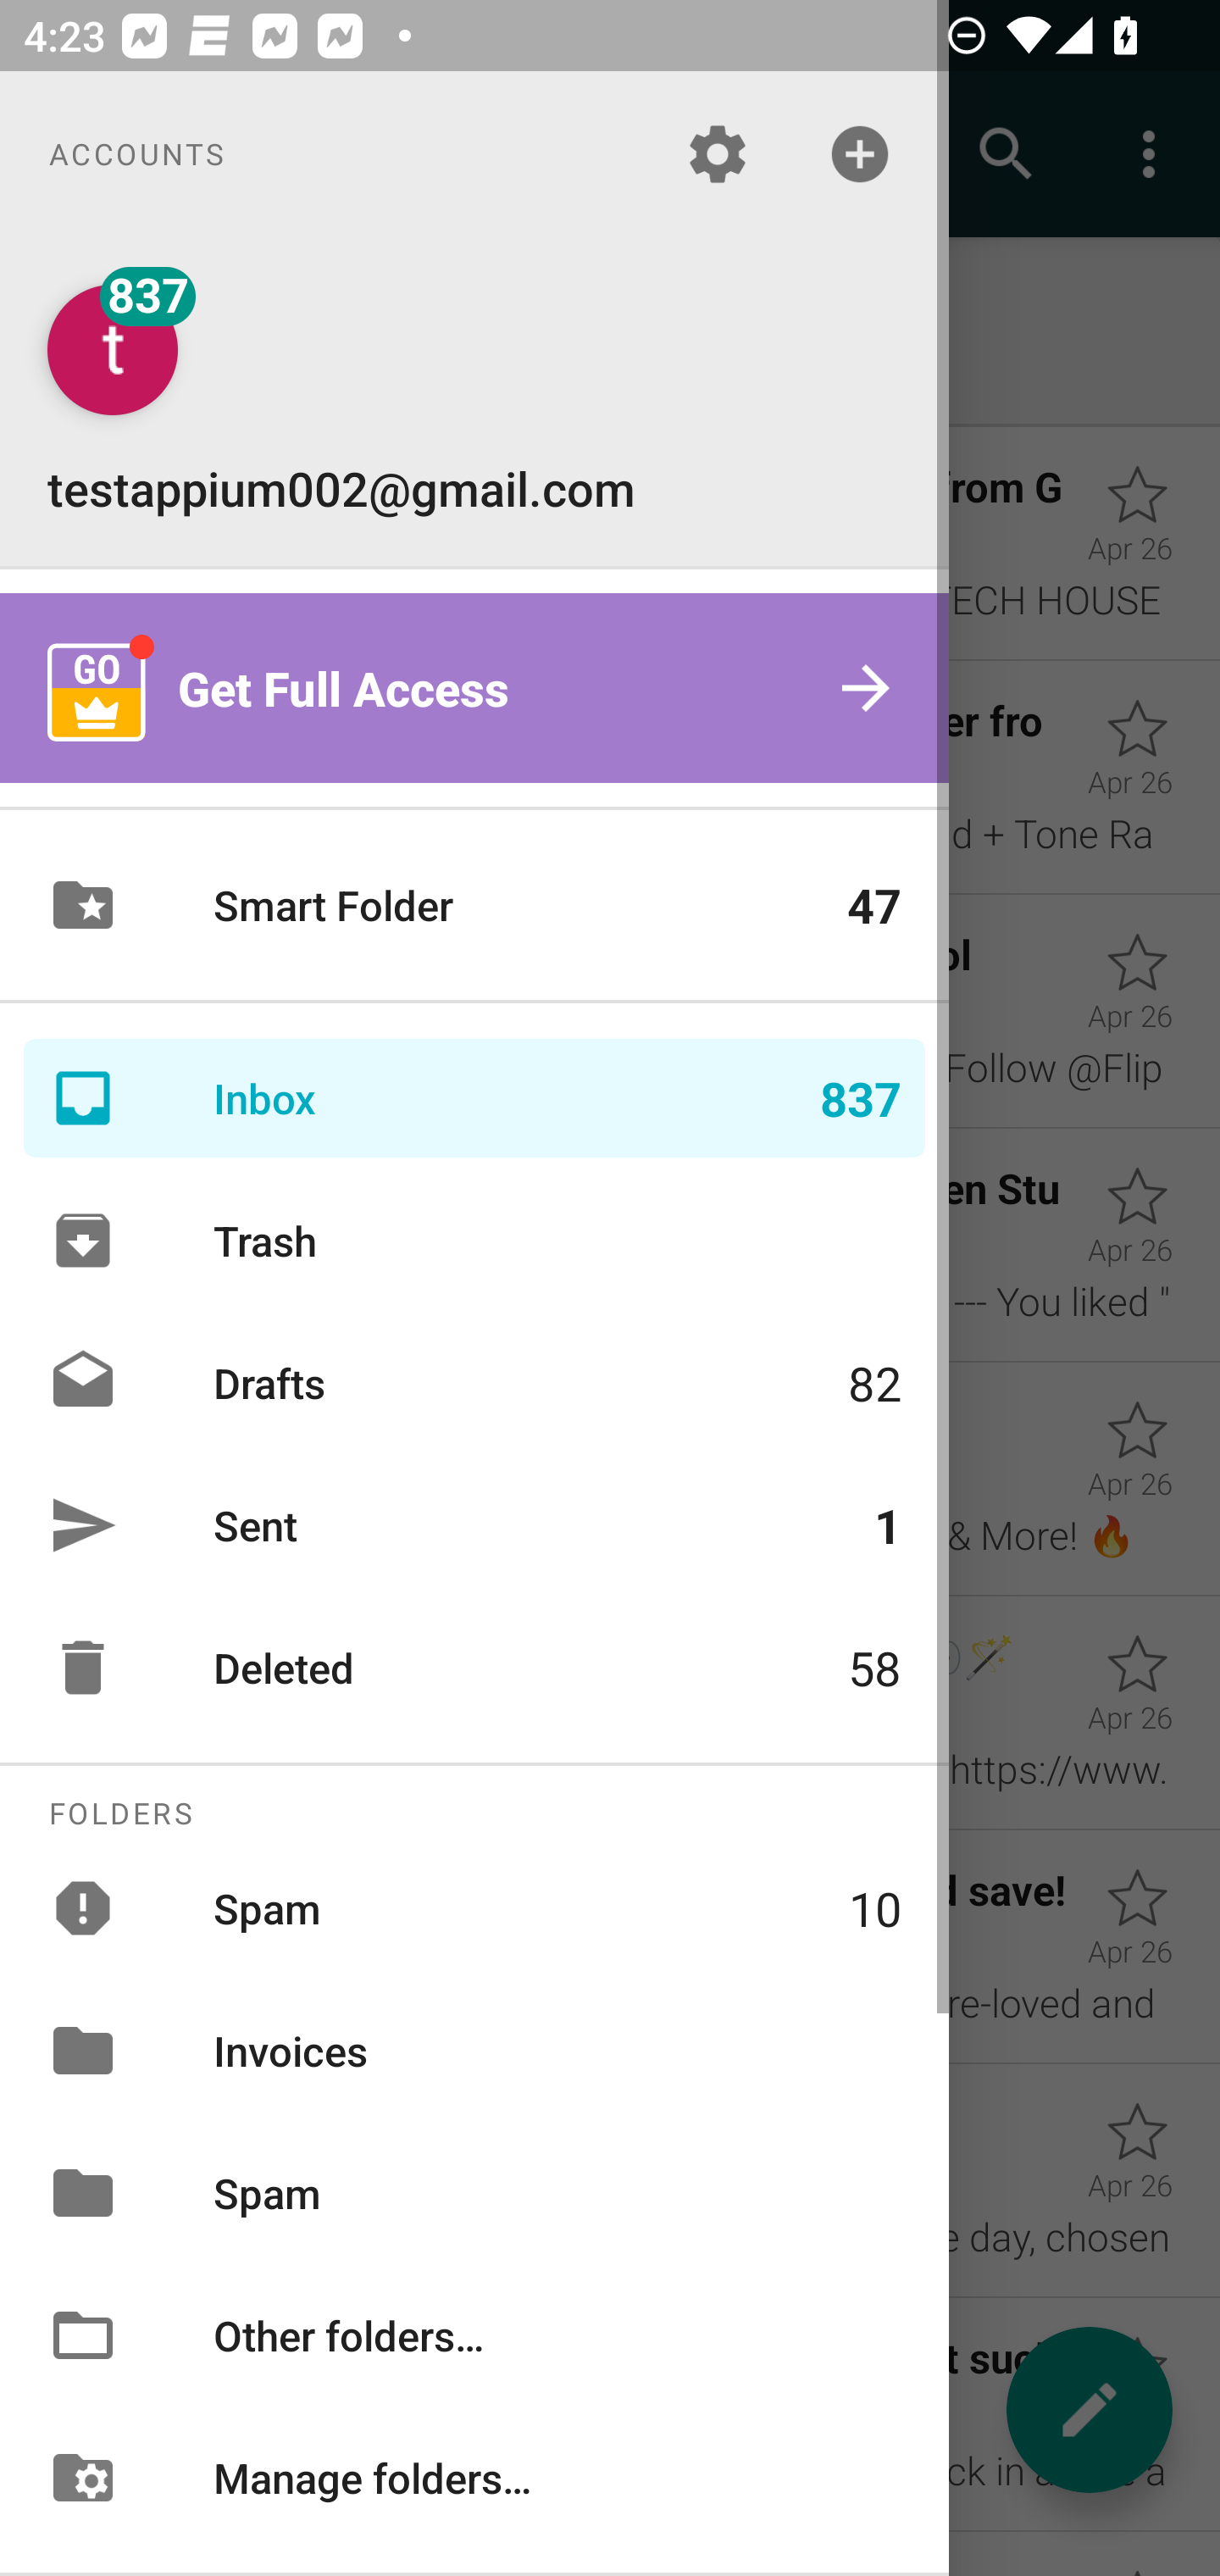 This screenshot has height=2576, width=1220. I want to click on testappium002@gmail.com, so click(474, 402).